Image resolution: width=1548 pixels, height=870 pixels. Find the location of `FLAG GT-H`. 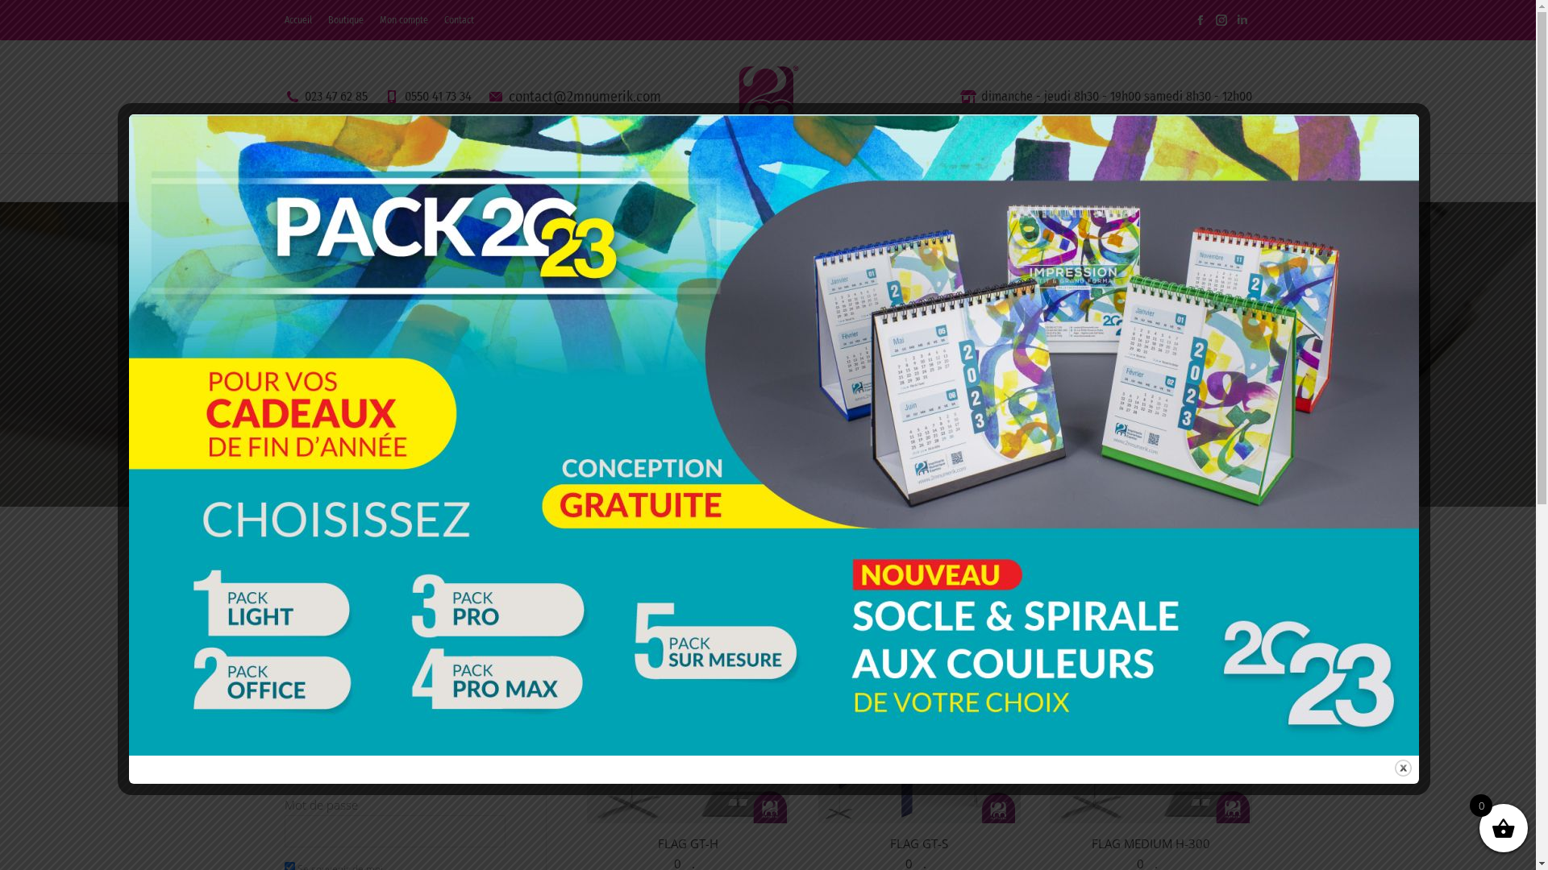

FLAG GT-H is located at coordinates (689, 843).